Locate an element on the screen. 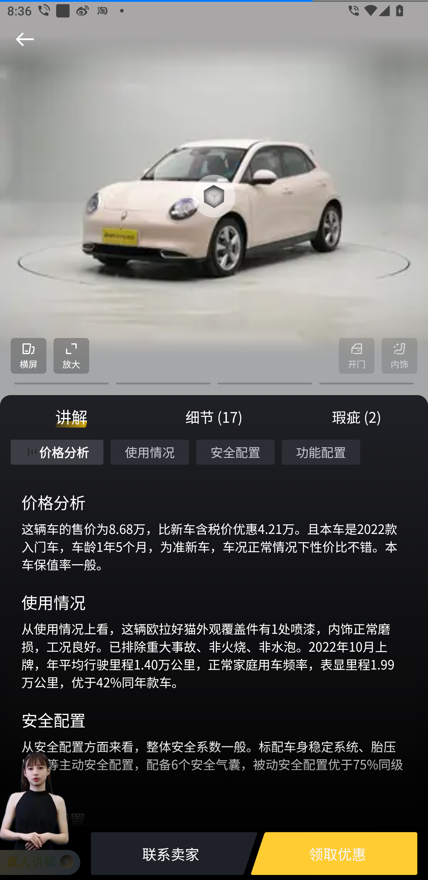  瑕疵 (2) is located at coordinates (357, 417).